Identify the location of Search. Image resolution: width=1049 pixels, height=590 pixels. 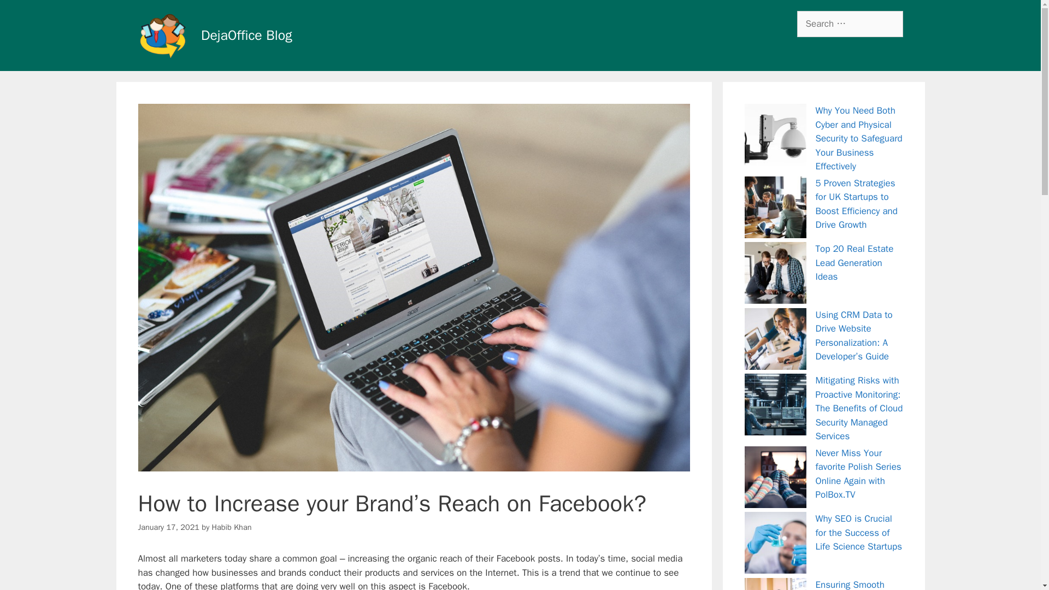
(26, 13).